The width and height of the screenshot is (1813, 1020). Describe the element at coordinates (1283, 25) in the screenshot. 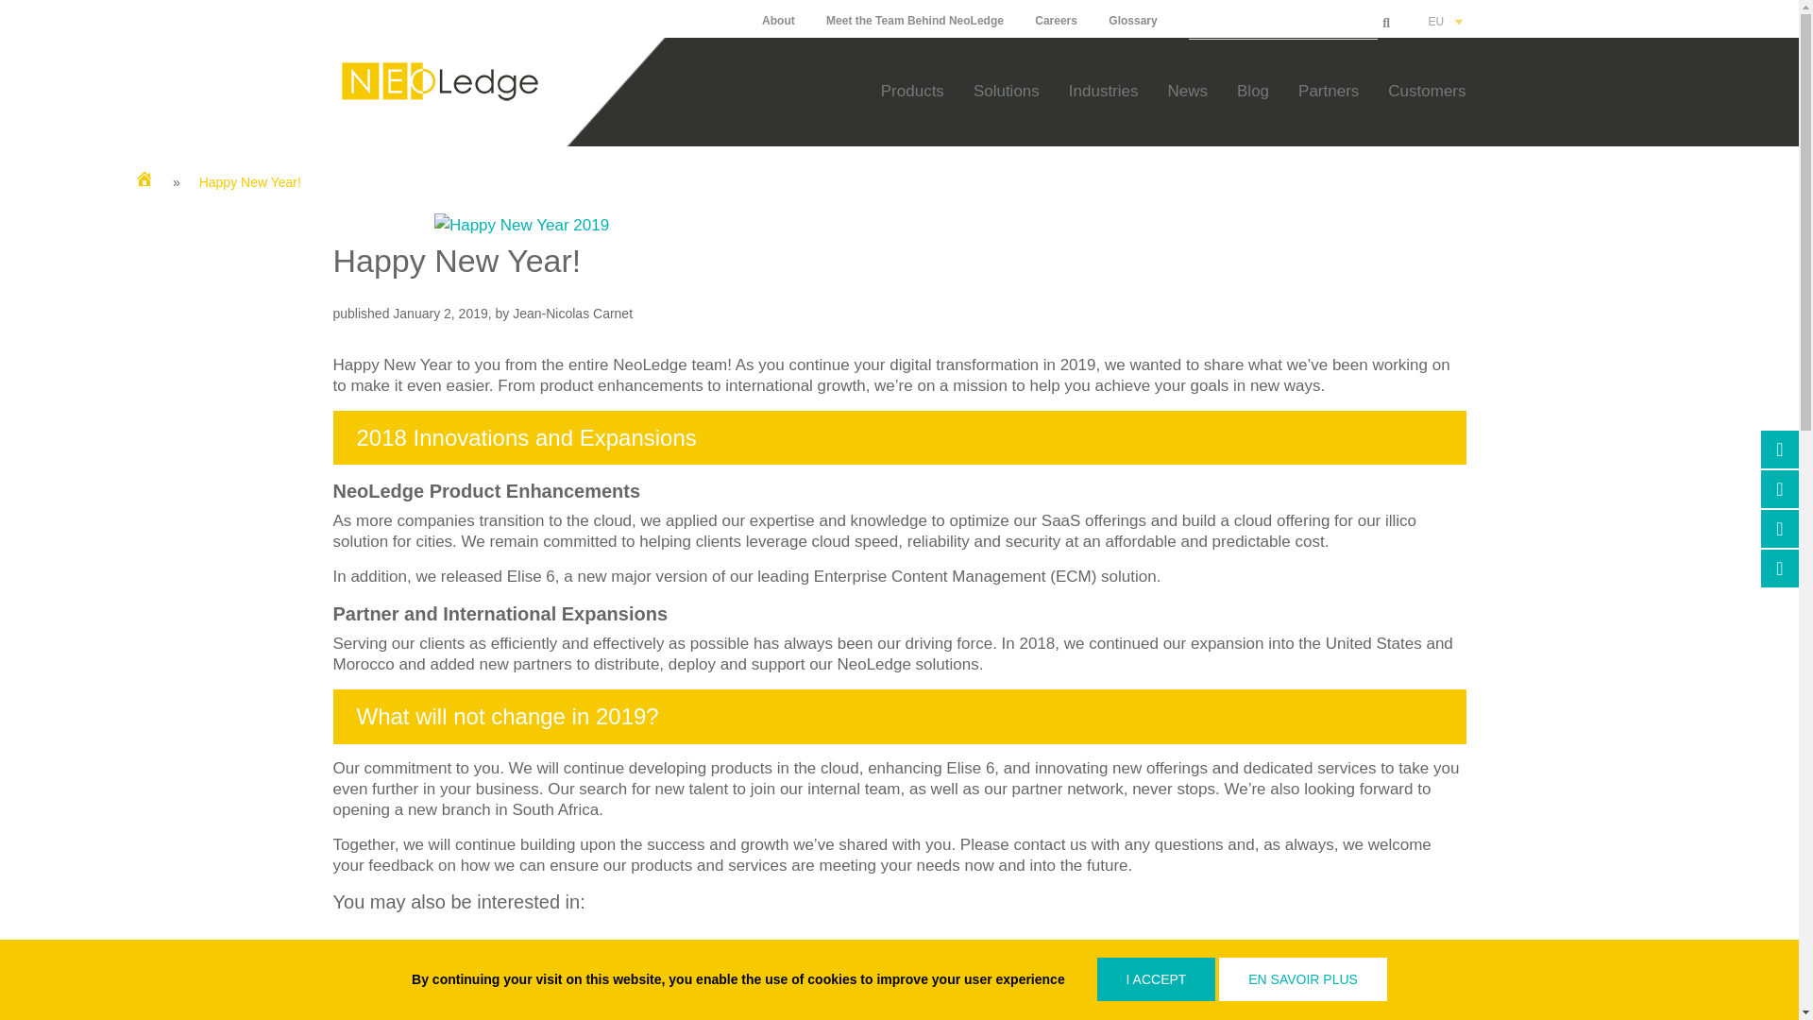

I see `Search` at that location.